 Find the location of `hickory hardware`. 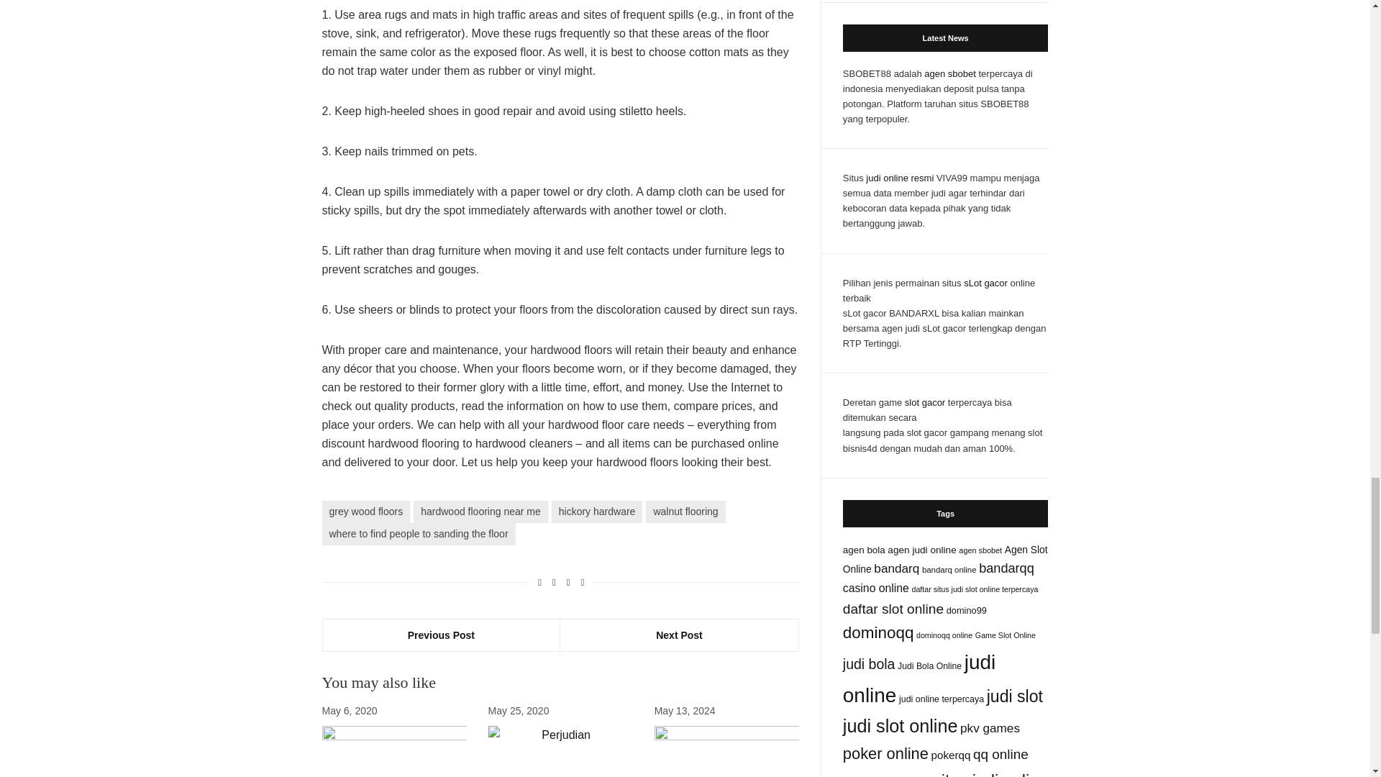

hickory hardware is located at coordinates (597, 511).